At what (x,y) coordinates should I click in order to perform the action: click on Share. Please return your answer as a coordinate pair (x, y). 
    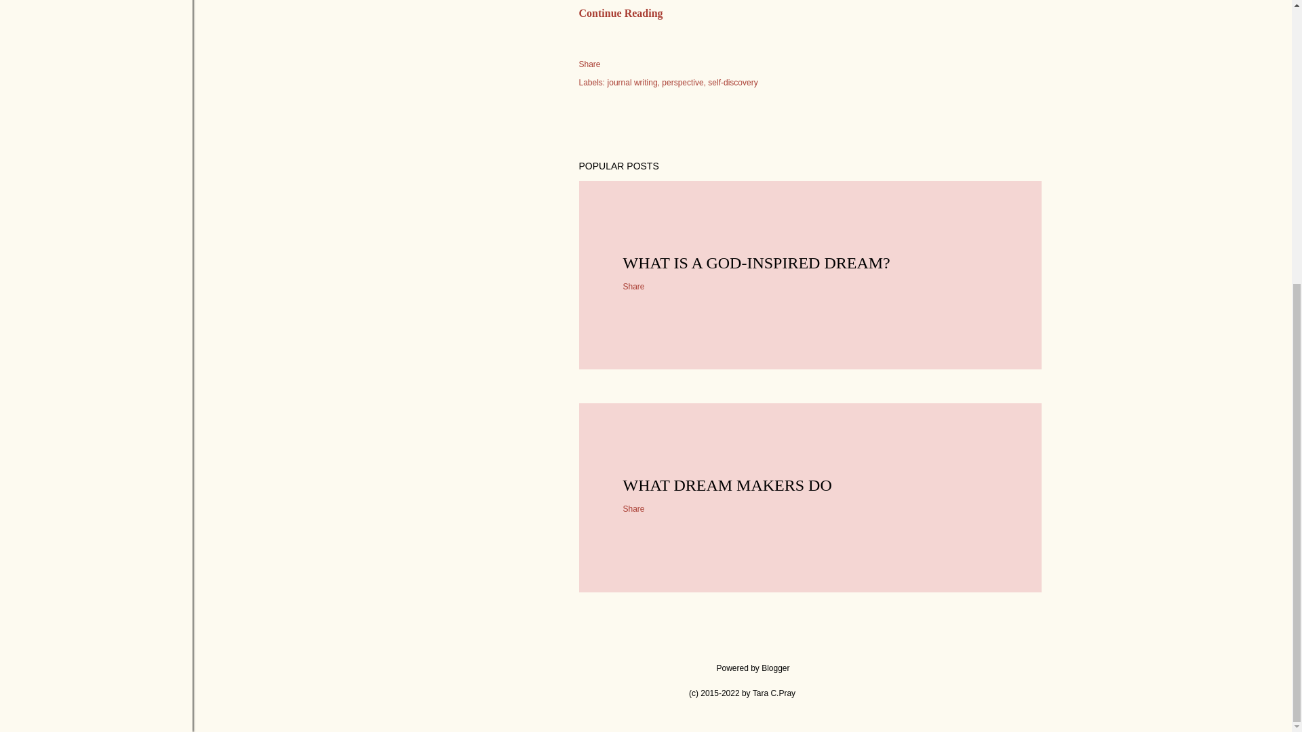
    Looking at the image, I should click on (633, 509).